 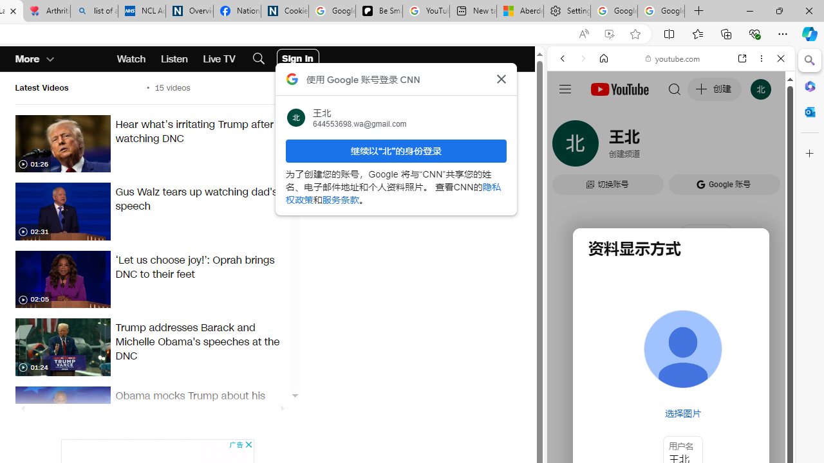 I want to click on Music, so click(x=671, y=350).